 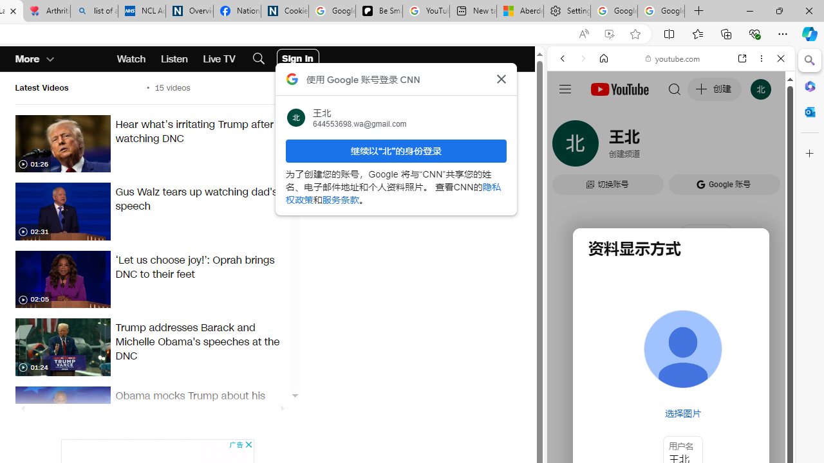 I want to click on Music, so click(x=671, y=350).